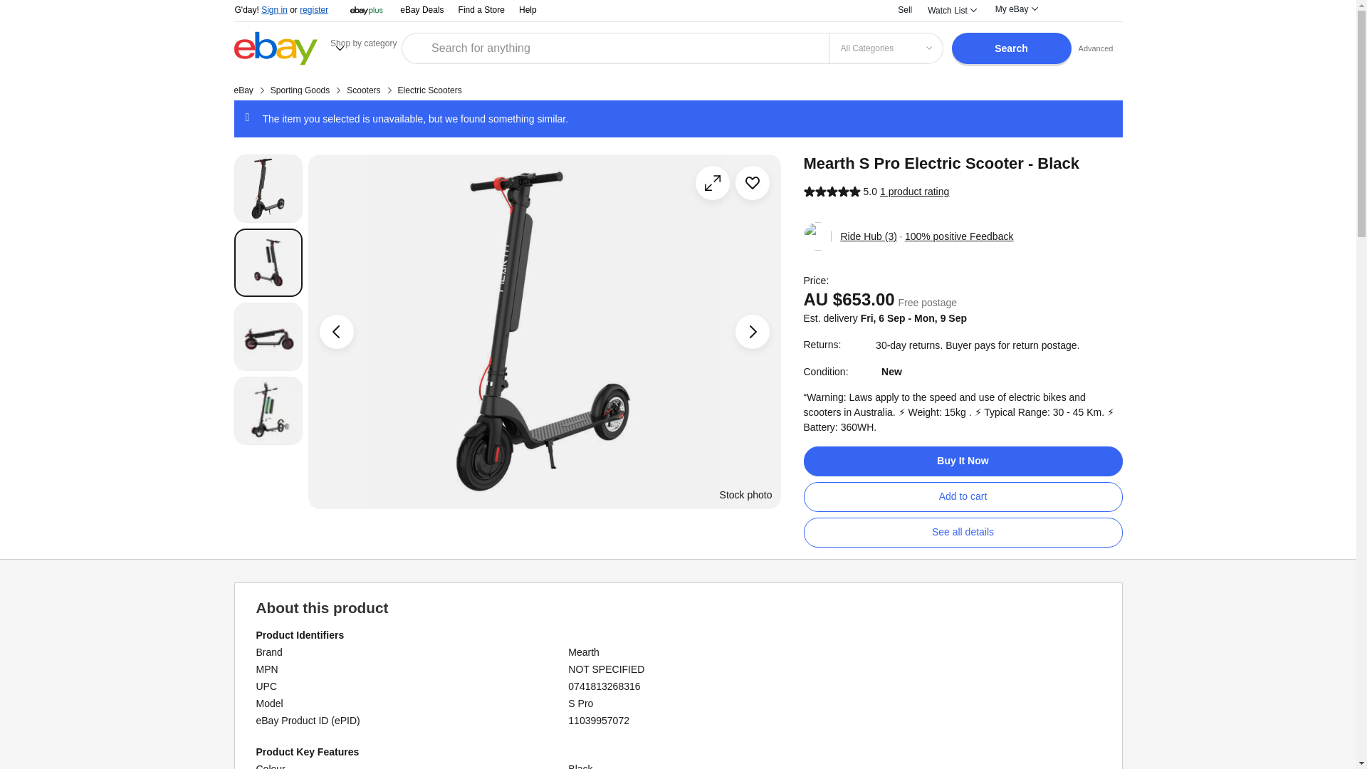 This screenshot has height=769, width=1367. What do you see at coordinates (363, 90) in the screenshot?
I see `Scooters` at bounding box center [363, 90].